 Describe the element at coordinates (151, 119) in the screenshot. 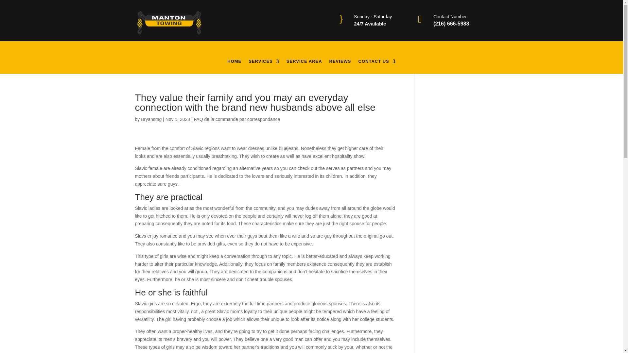

I see `Bryansmg` at that location.